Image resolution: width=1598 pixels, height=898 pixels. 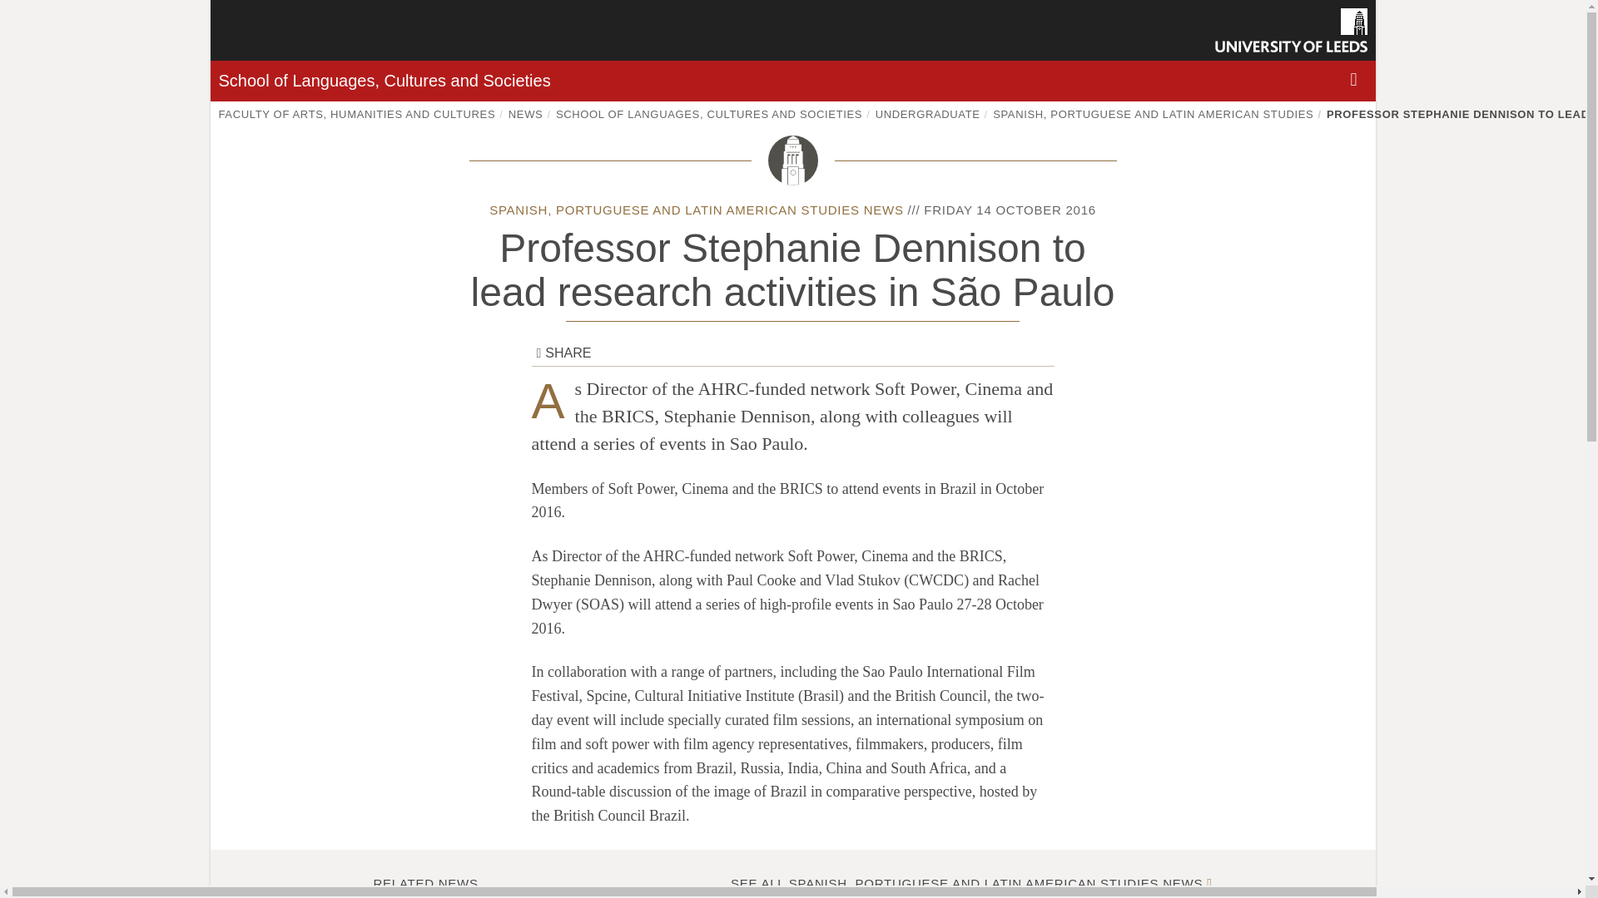 I want to click on School of Languages, Cultures and Societies, so click(x=383, y=81).